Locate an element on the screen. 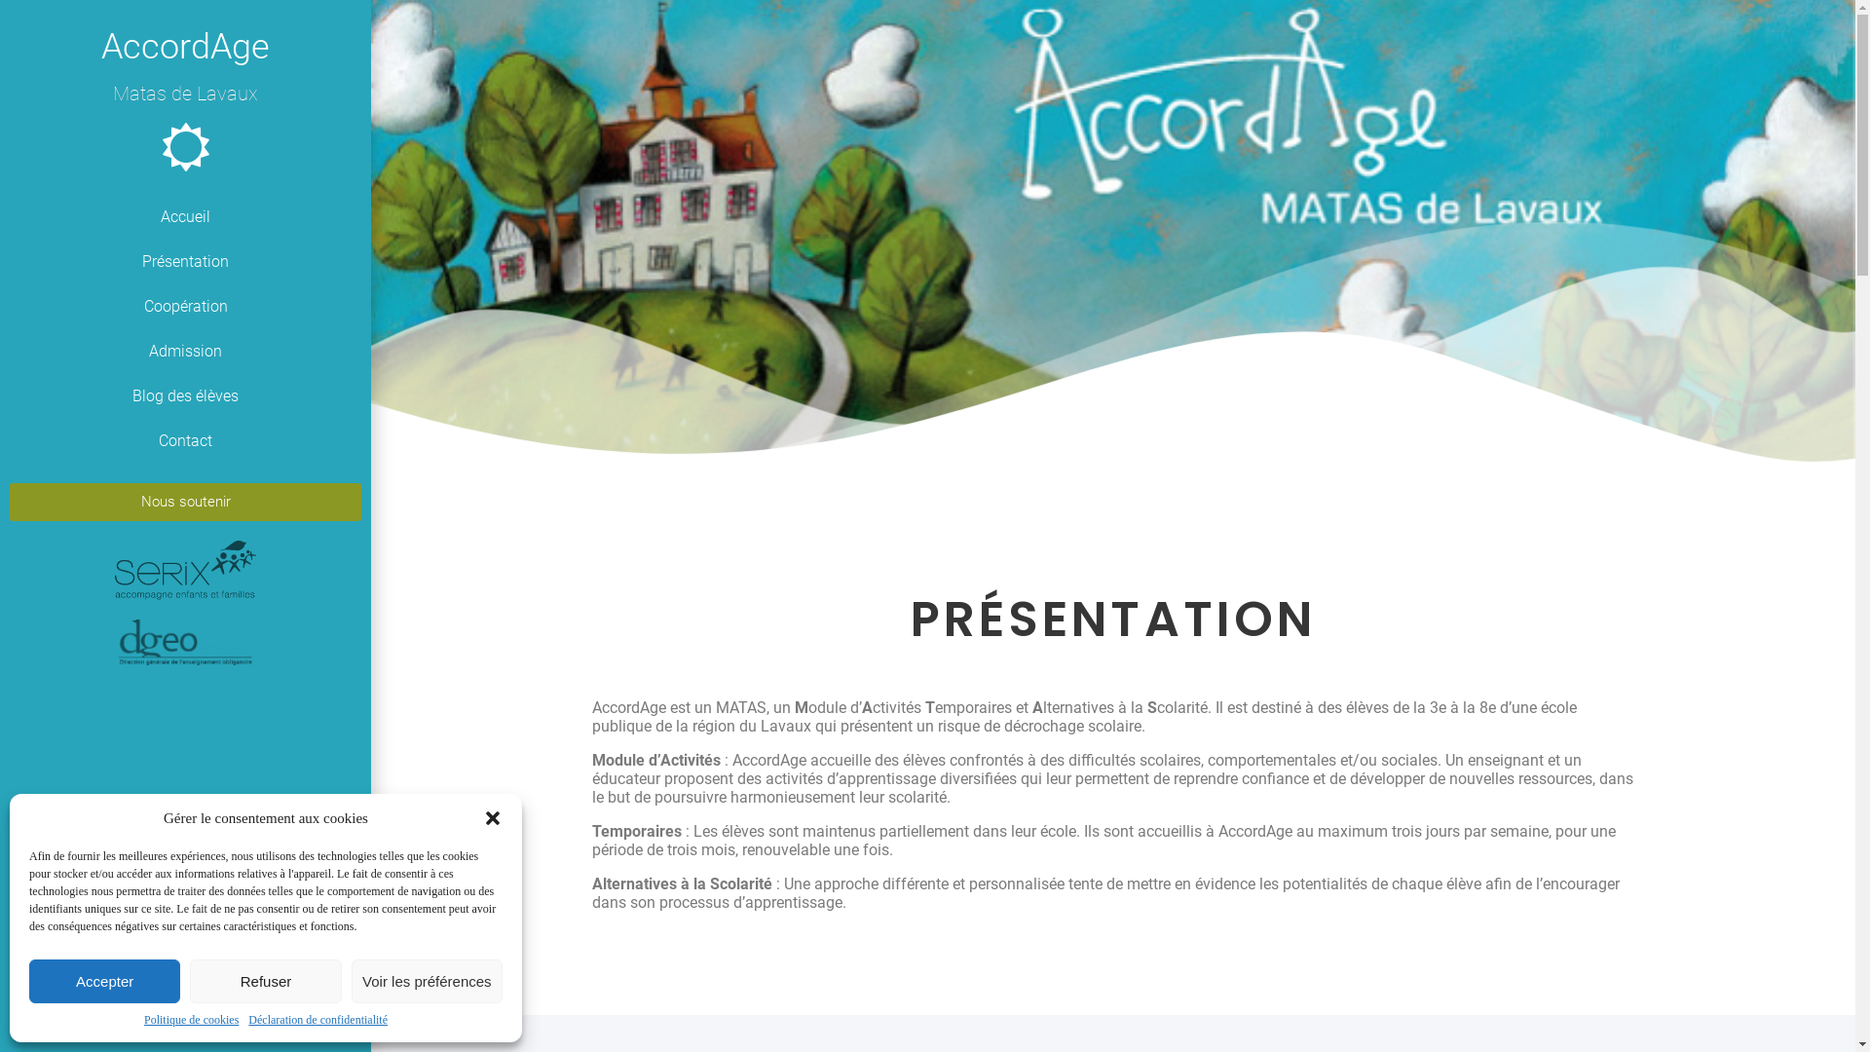 The width and height of the screenshot is (1870, 1052). Contact is located at coordinates (185, 441).